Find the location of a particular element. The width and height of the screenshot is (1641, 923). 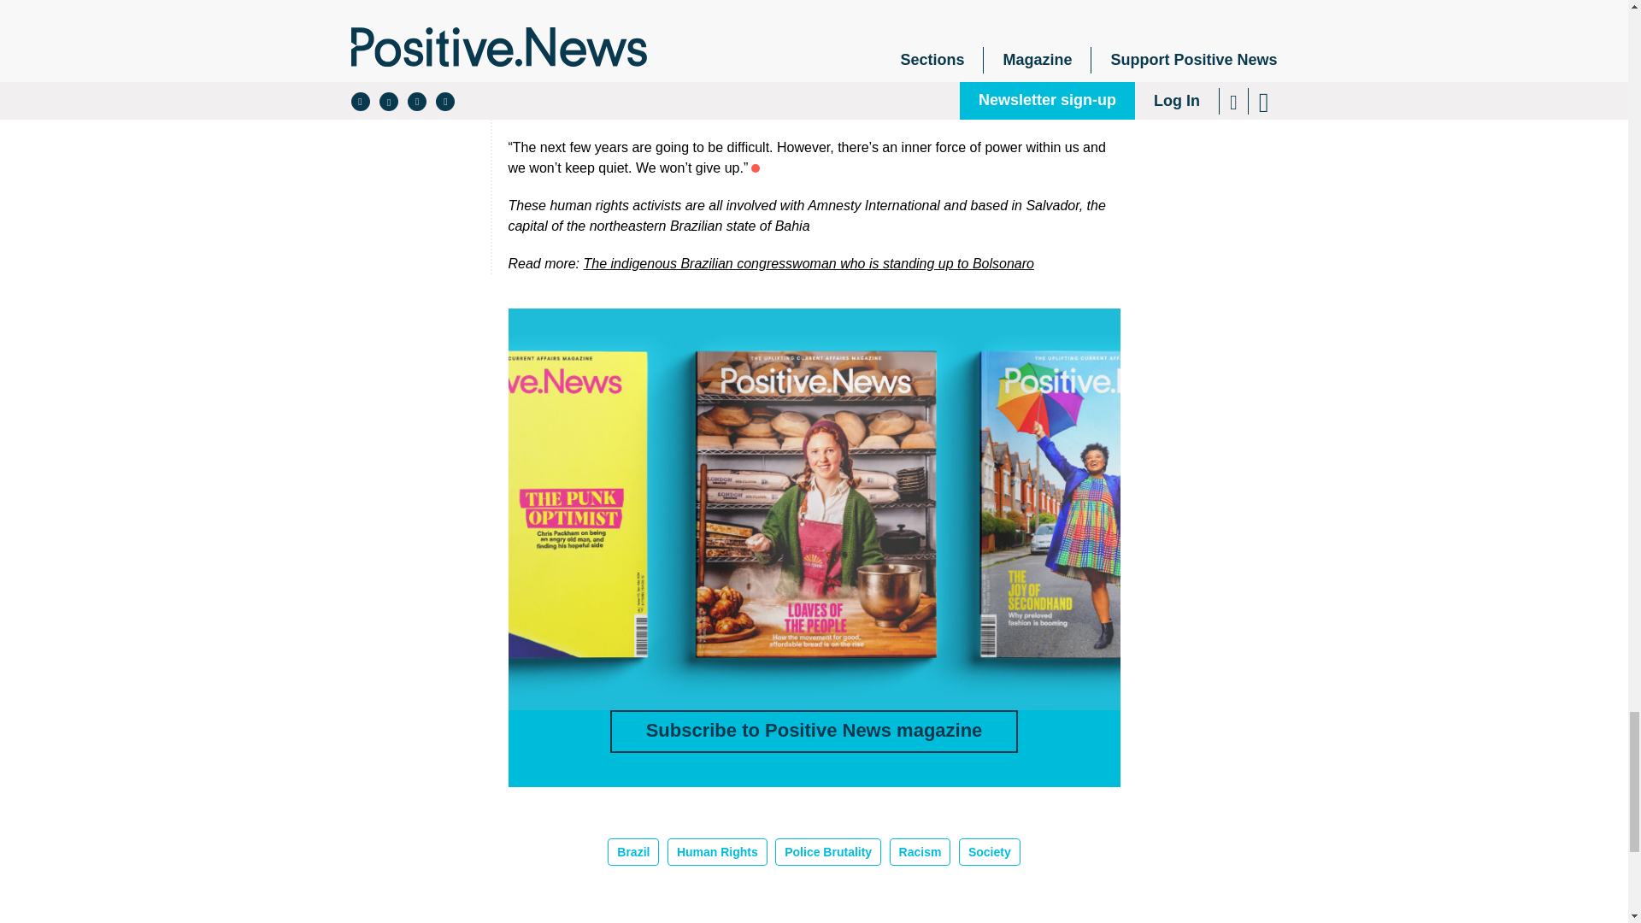

Society is located at coordinates (990, 851).